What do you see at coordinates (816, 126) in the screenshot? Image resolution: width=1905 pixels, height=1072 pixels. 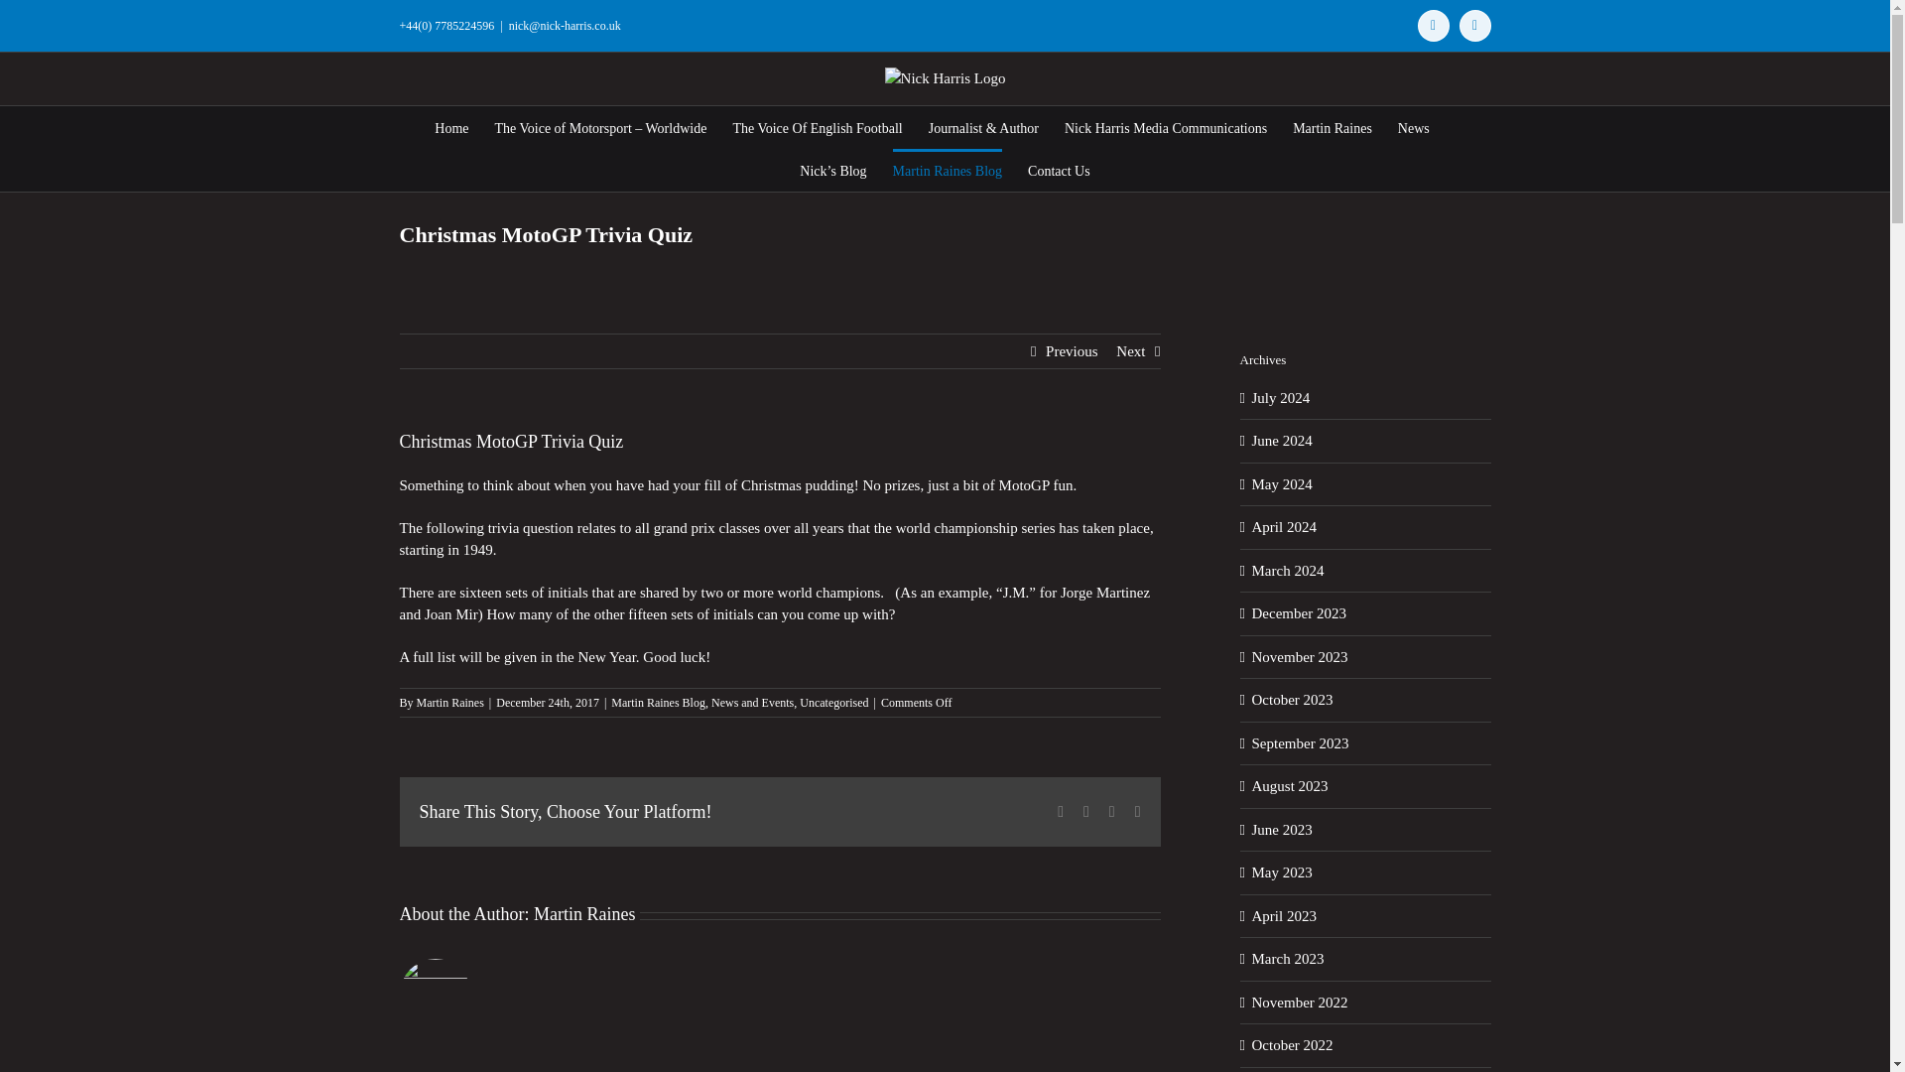 I see `The Voice Of English Football` at bounding box center [816, 126].